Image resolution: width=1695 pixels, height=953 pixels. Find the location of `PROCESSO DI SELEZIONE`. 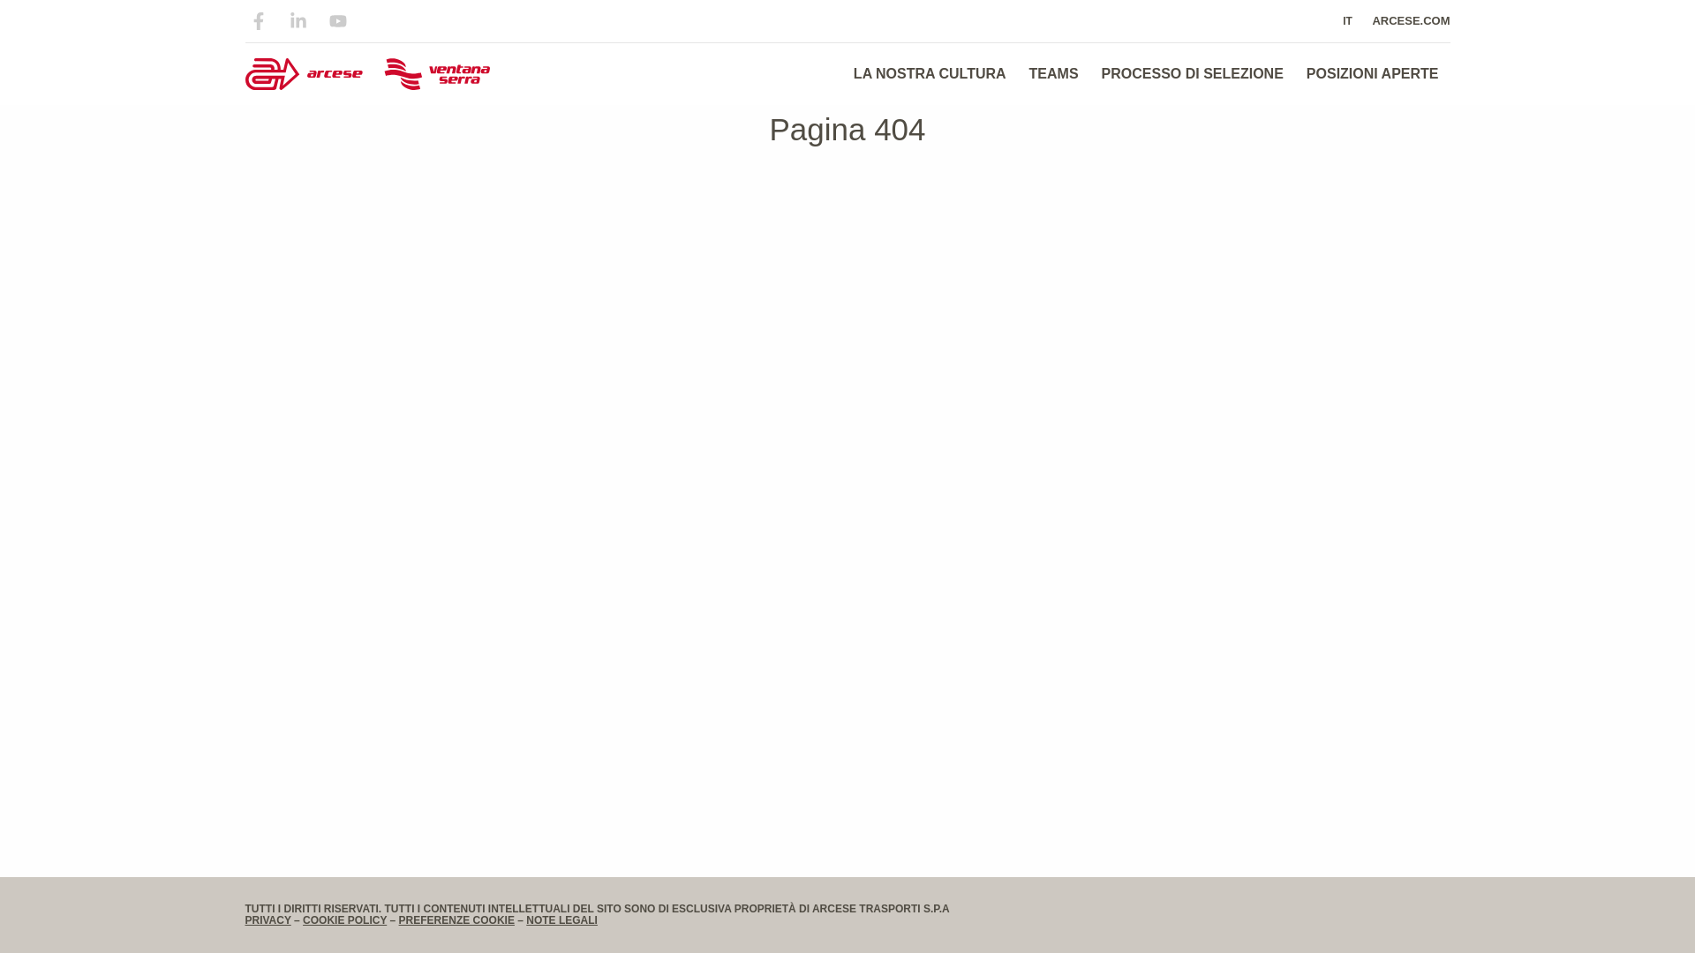

PROCESSO DI SELEZIONE is located at coordinates (1192, 73).